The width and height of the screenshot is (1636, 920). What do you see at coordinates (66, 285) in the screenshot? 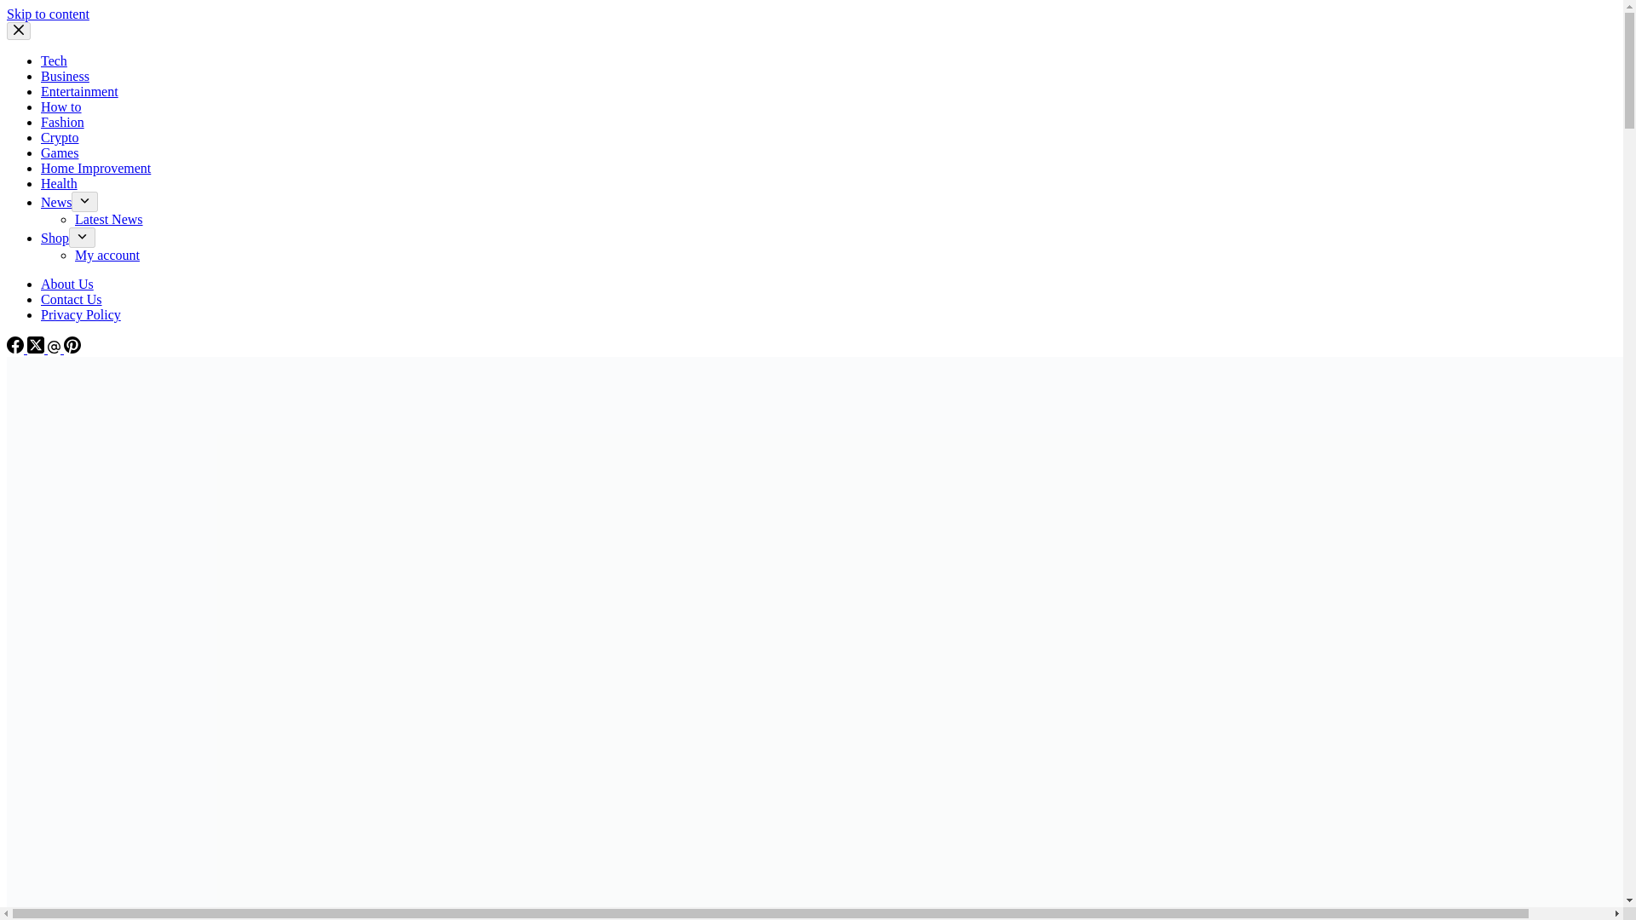
I see `About Us` at bounding box center [66, 285].